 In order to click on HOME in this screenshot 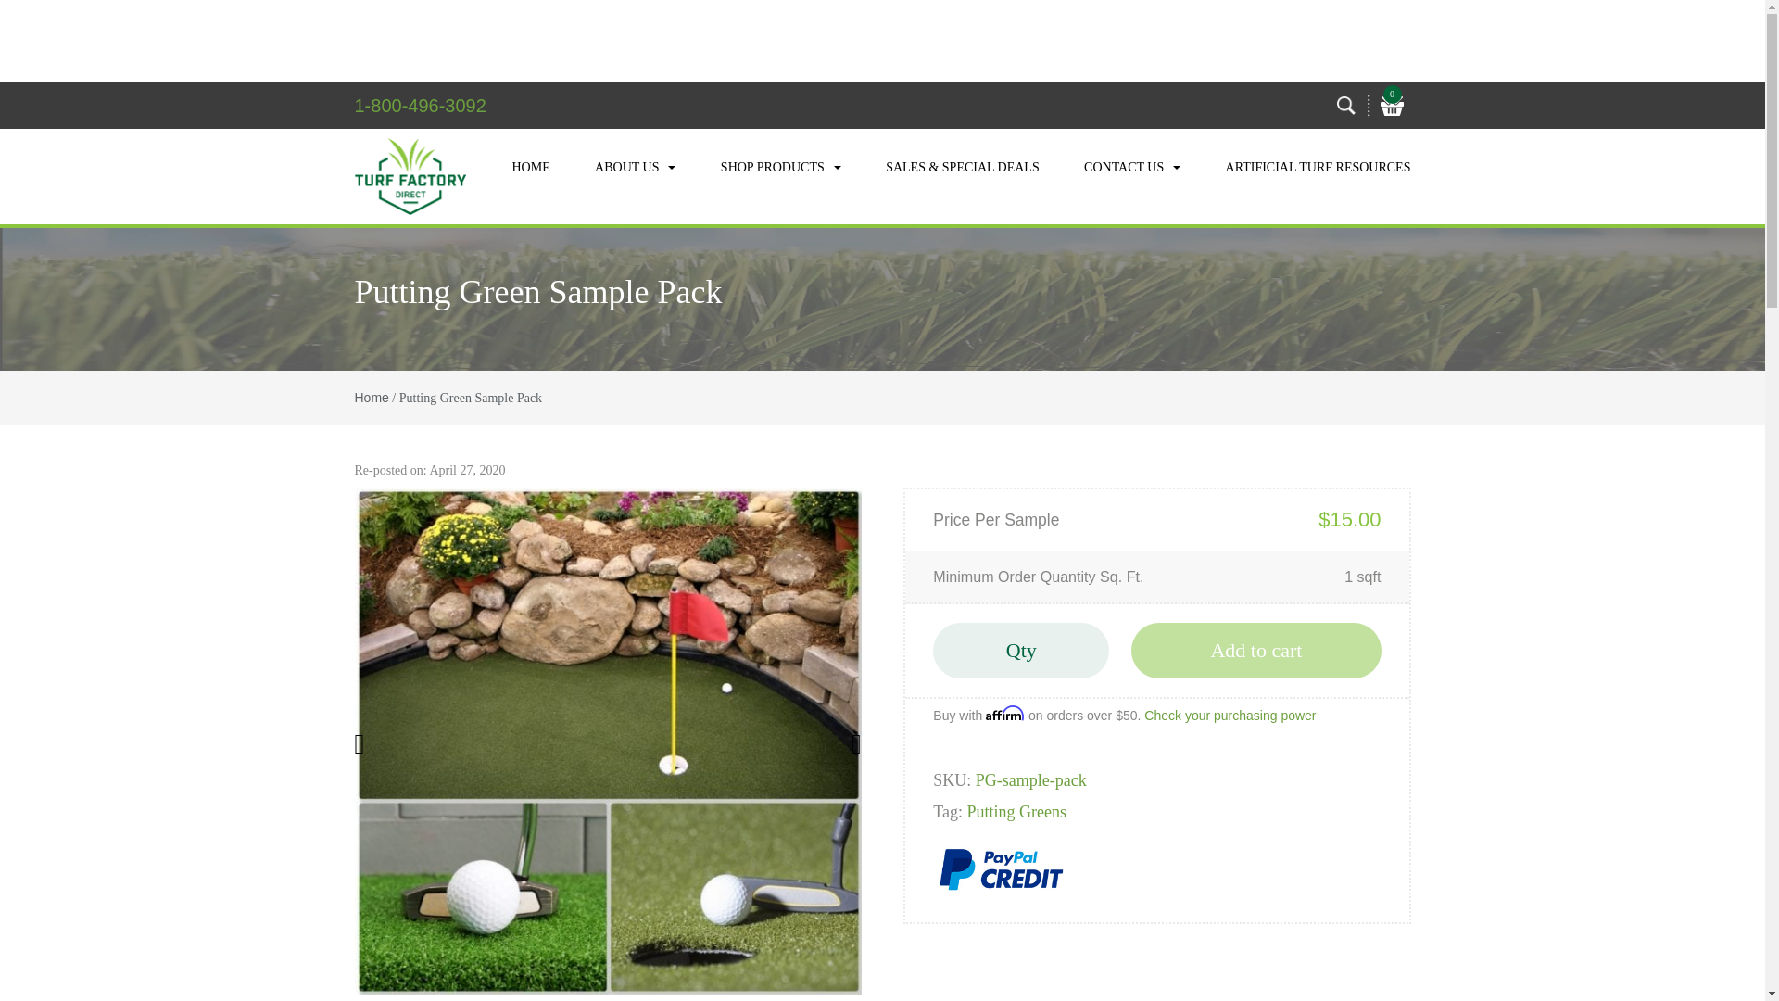, I will do `click(535, 167)`.